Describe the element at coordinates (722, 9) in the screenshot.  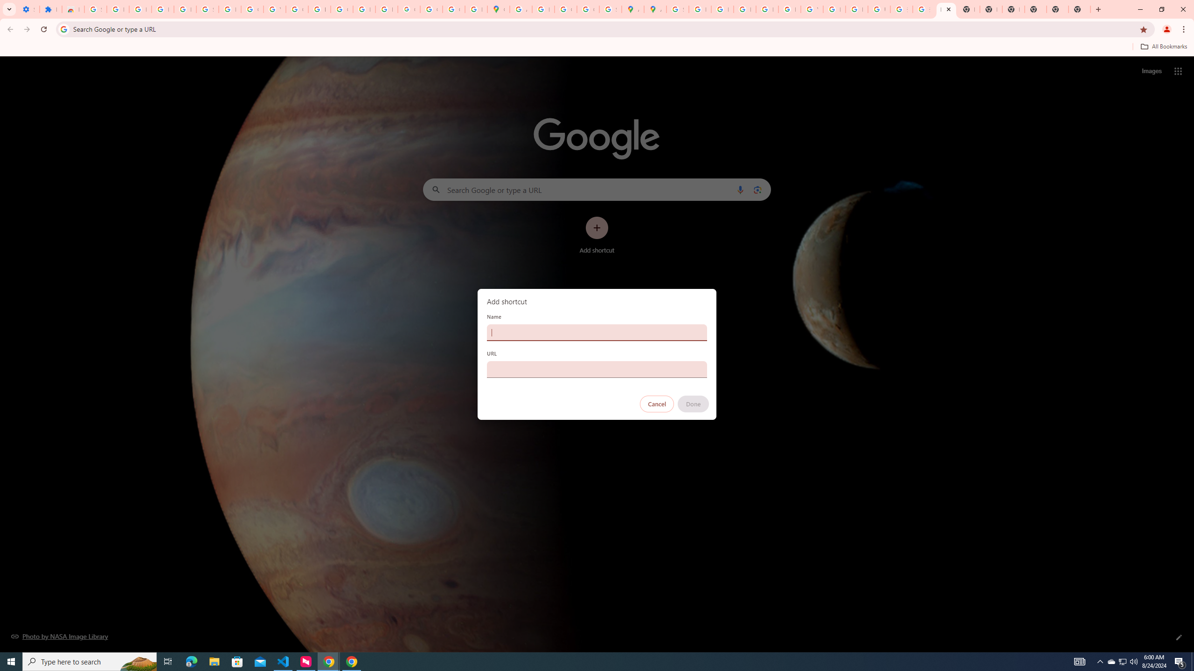
I see `Privacy Help Center - Policies Help` at that location.